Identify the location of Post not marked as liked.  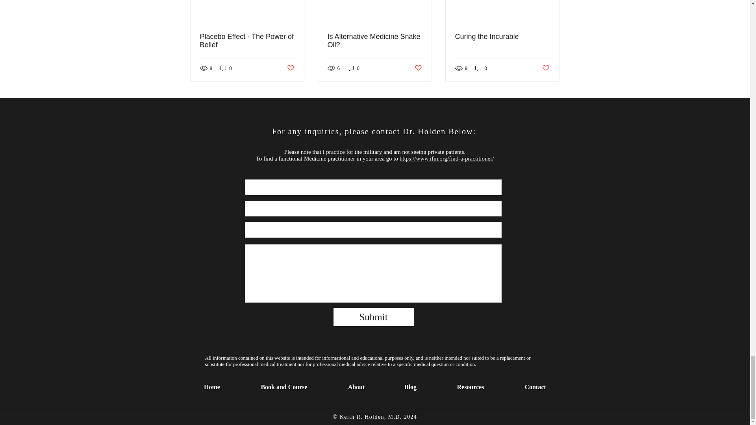
(418, 68).